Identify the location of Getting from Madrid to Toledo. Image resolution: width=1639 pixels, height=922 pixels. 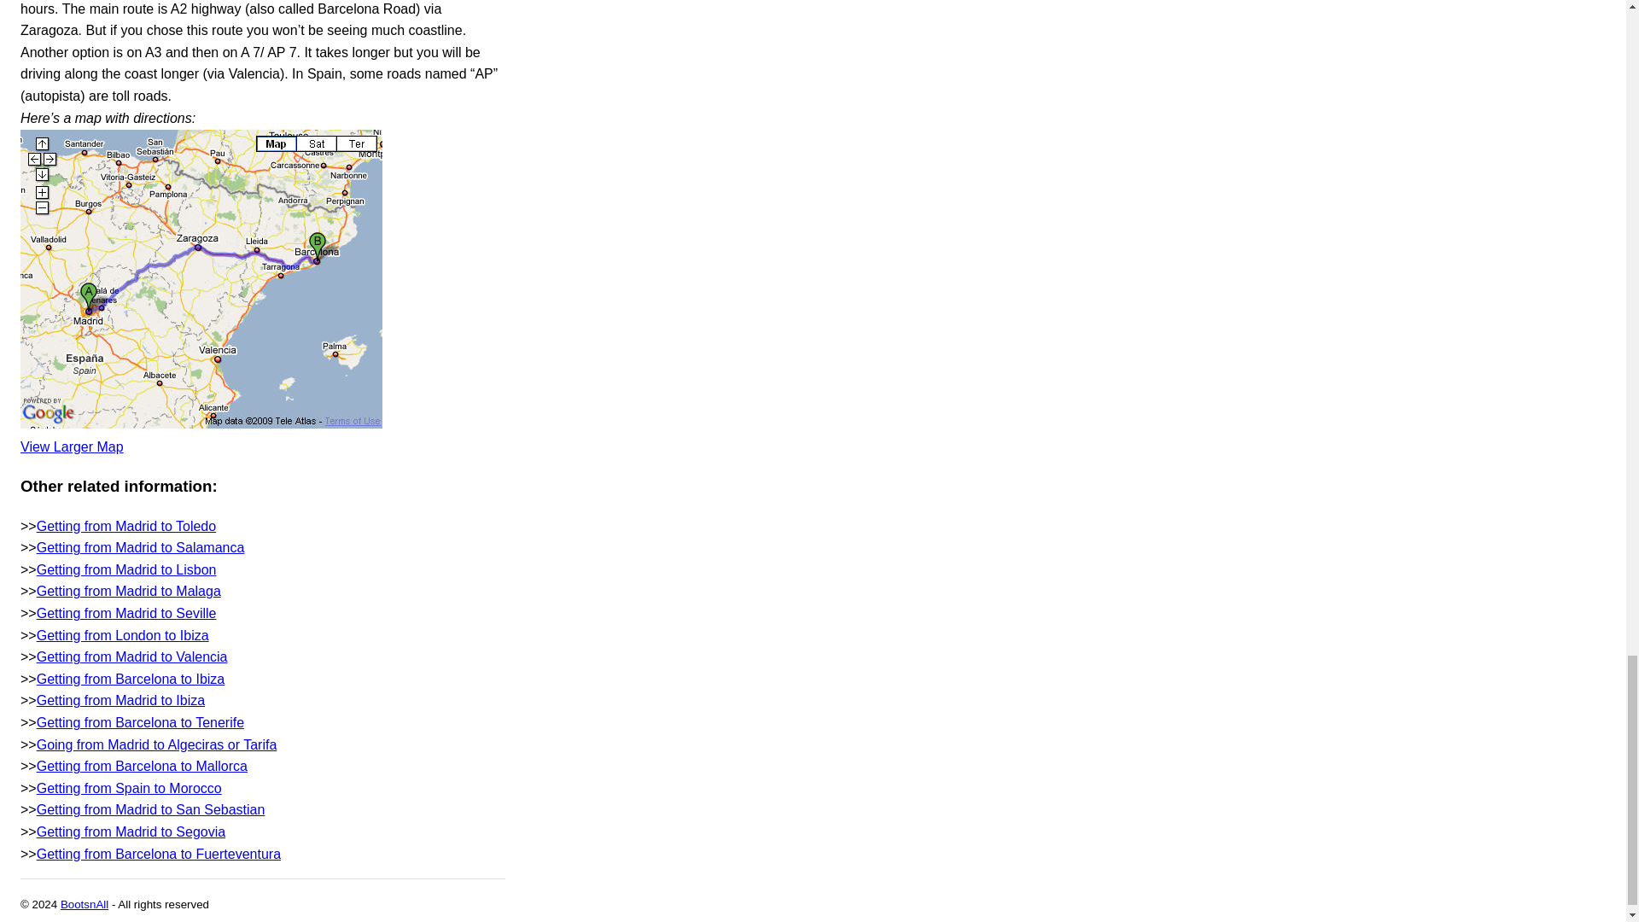
(126, 526).